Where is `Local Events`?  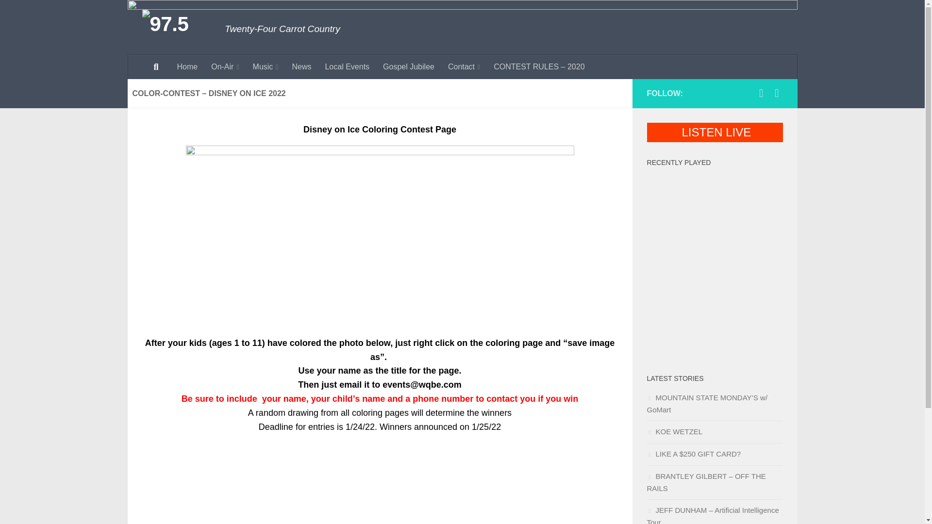 Local Events is located at coordinates (347, 67).